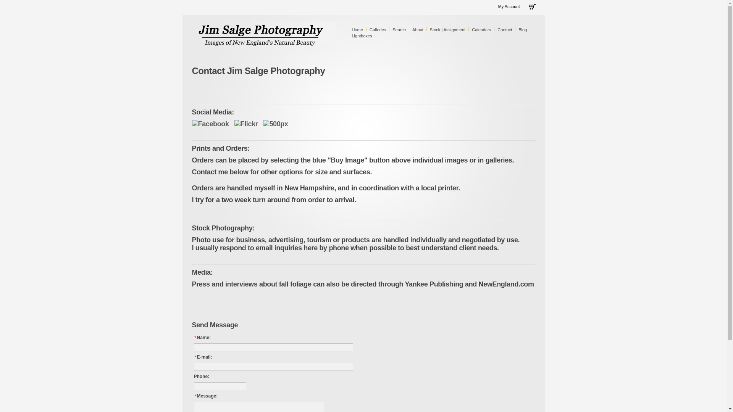 Image resolution: width=733 pixels, height=412 pixels. What do you see at coordinates (399, 30) in the screenshot?
I see `Search` at bounding box center [399, 30].